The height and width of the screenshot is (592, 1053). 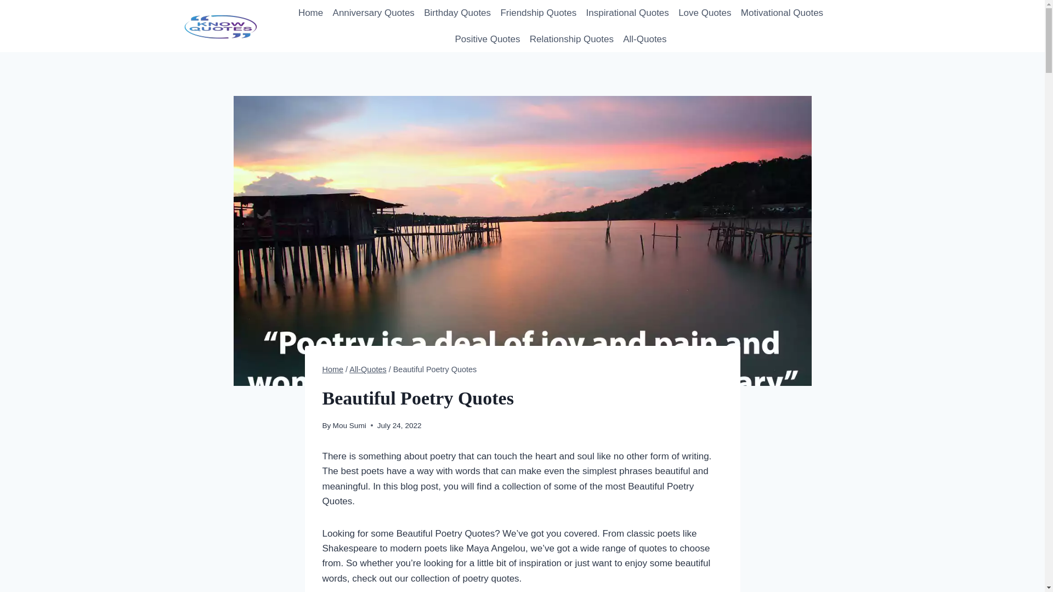 What do you see at coordinates (367, 369) in the screenshot?
I see `All-Quotes` at bounding box center [367, 369].